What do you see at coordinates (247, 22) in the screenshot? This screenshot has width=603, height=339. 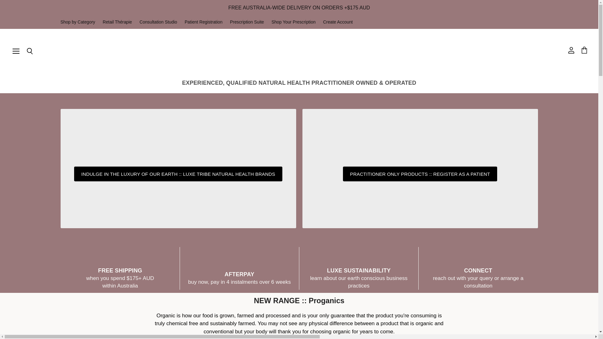 I see `Prescription Suite` at bounding box center [247, 22].